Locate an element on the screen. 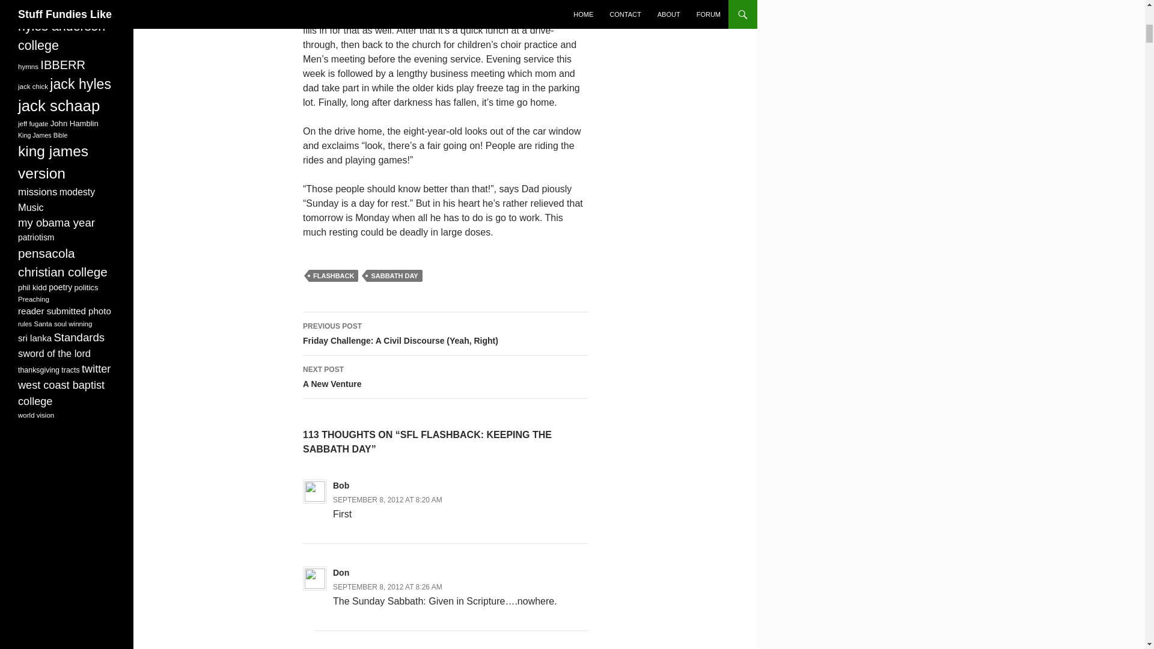 The image size is (1154, 649). SEPTEMBER 8, 2012 AT 8:20 AM is located at coordinates (387, 500).